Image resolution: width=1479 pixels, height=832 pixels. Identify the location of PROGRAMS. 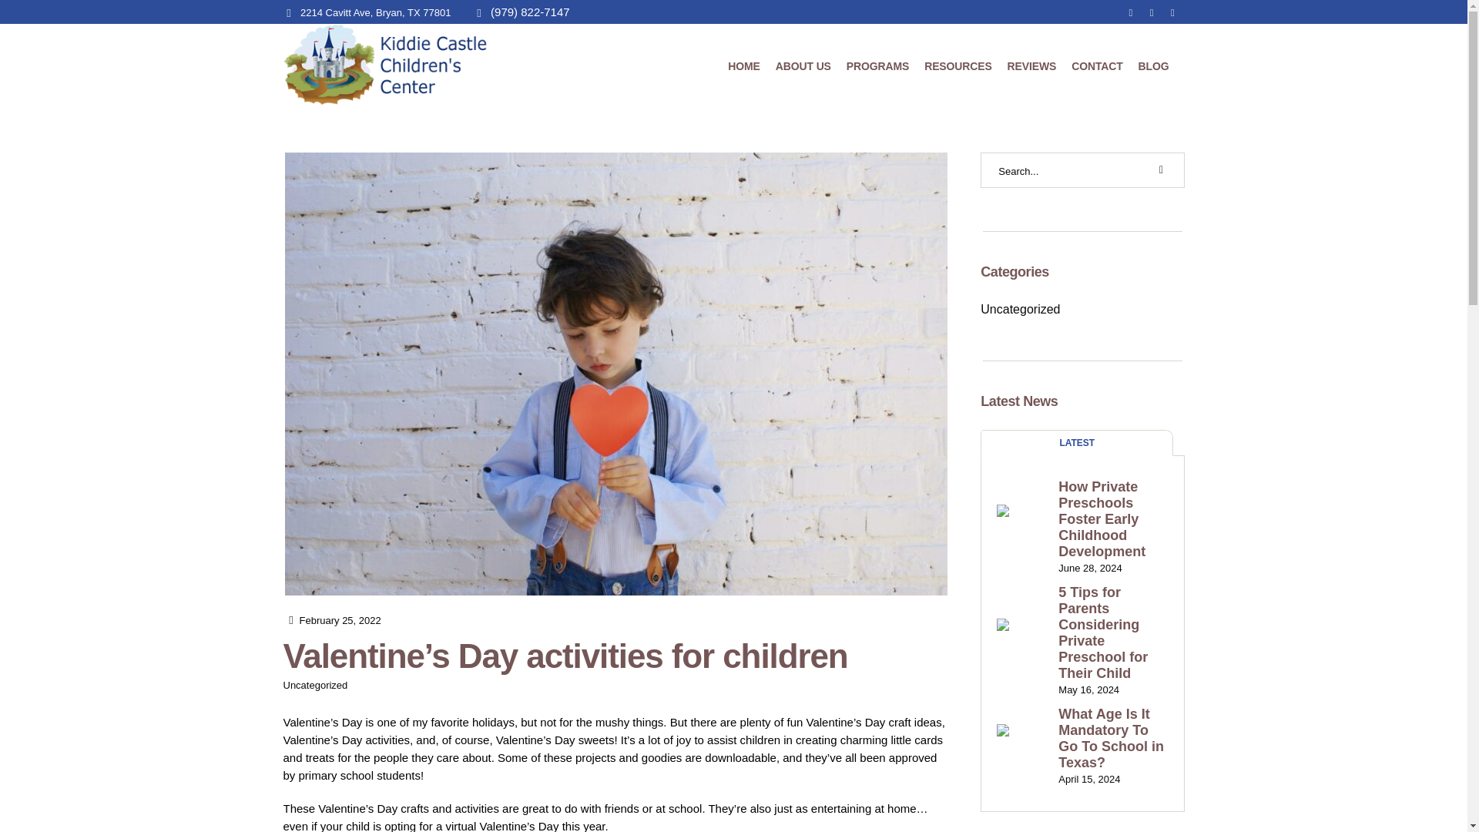
(877, 65).